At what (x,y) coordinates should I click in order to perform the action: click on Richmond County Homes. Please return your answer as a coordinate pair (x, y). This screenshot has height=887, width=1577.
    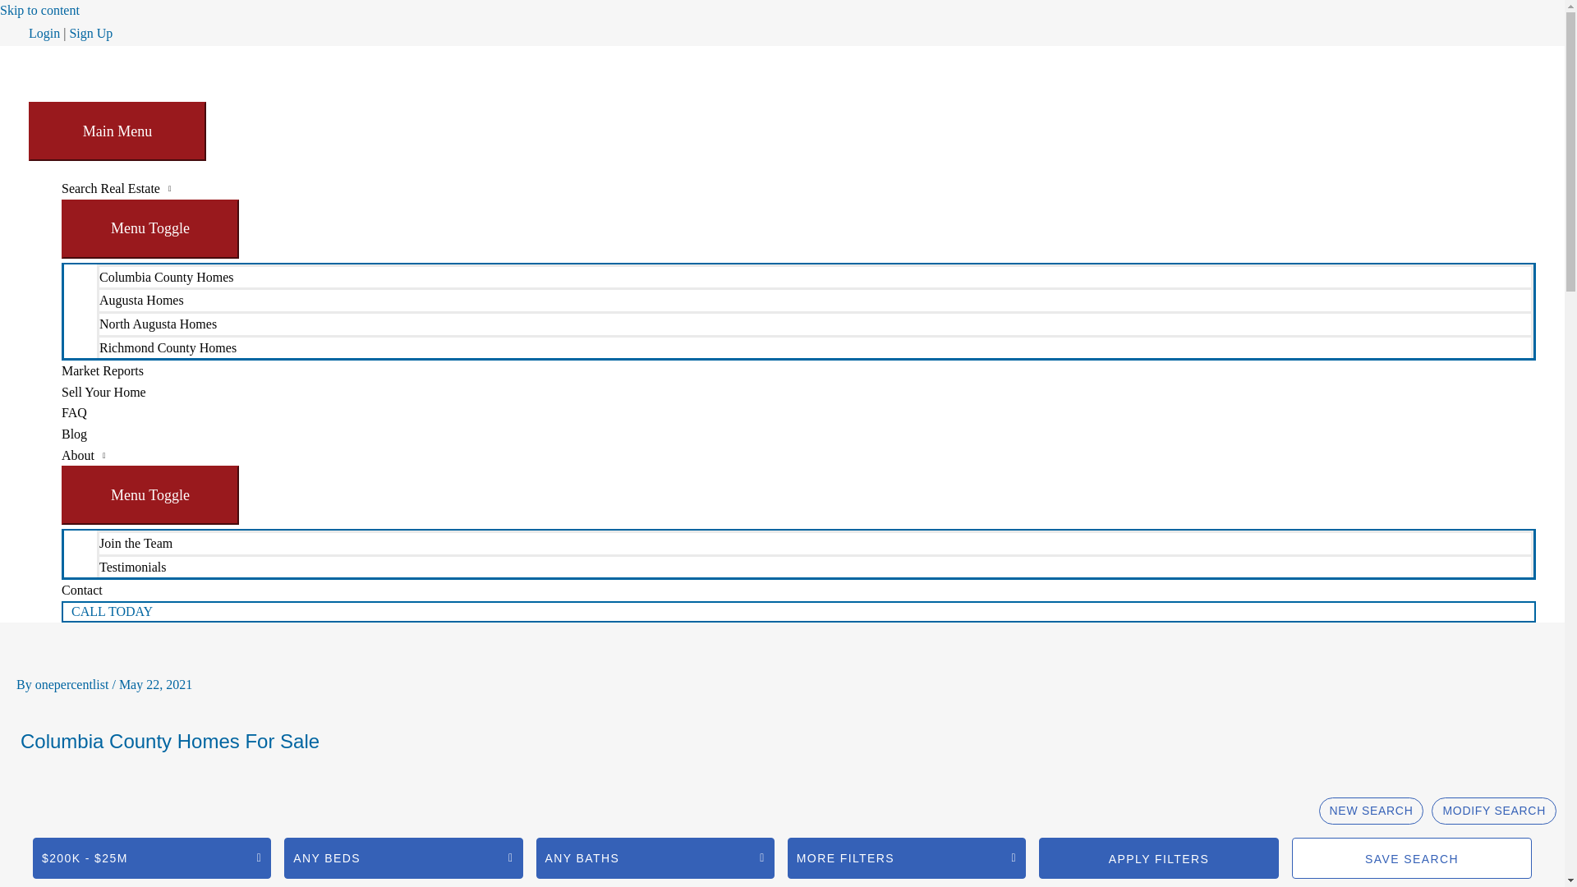
    Looking at the image, I should click on (815, 347).